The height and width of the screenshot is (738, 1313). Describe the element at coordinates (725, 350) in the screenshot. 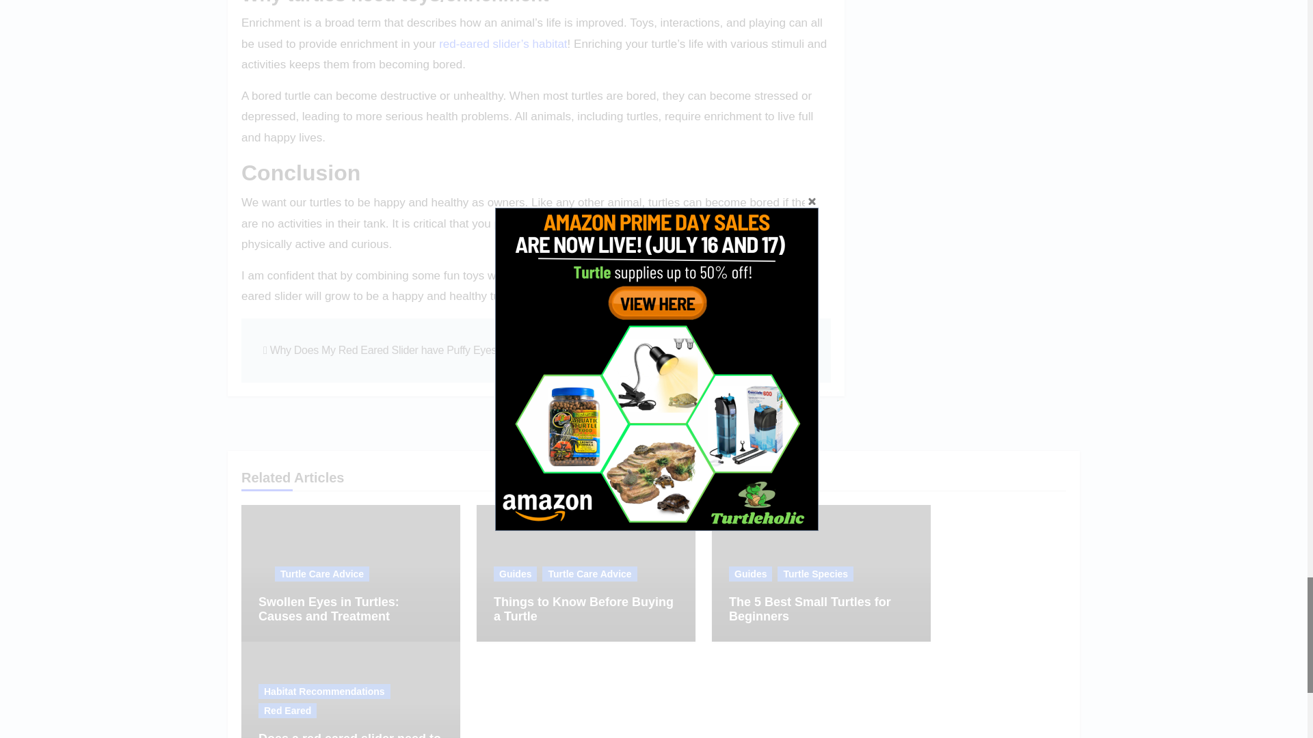

I see `Do Red Eared Sliders Get Lonely?` at that location.